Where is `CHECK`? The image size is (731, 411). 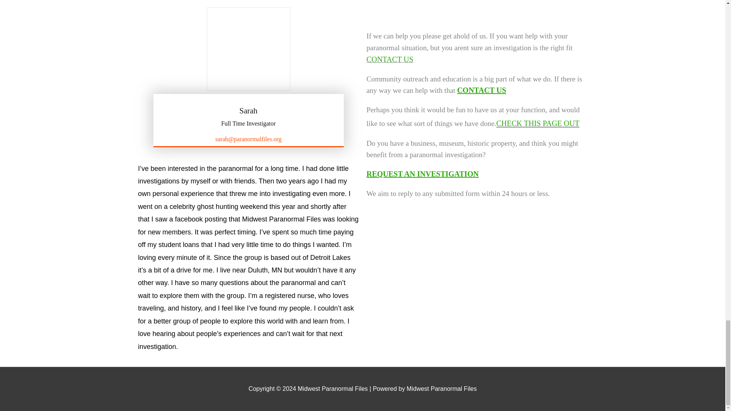
CHECK is located at coordinates (509, 123).